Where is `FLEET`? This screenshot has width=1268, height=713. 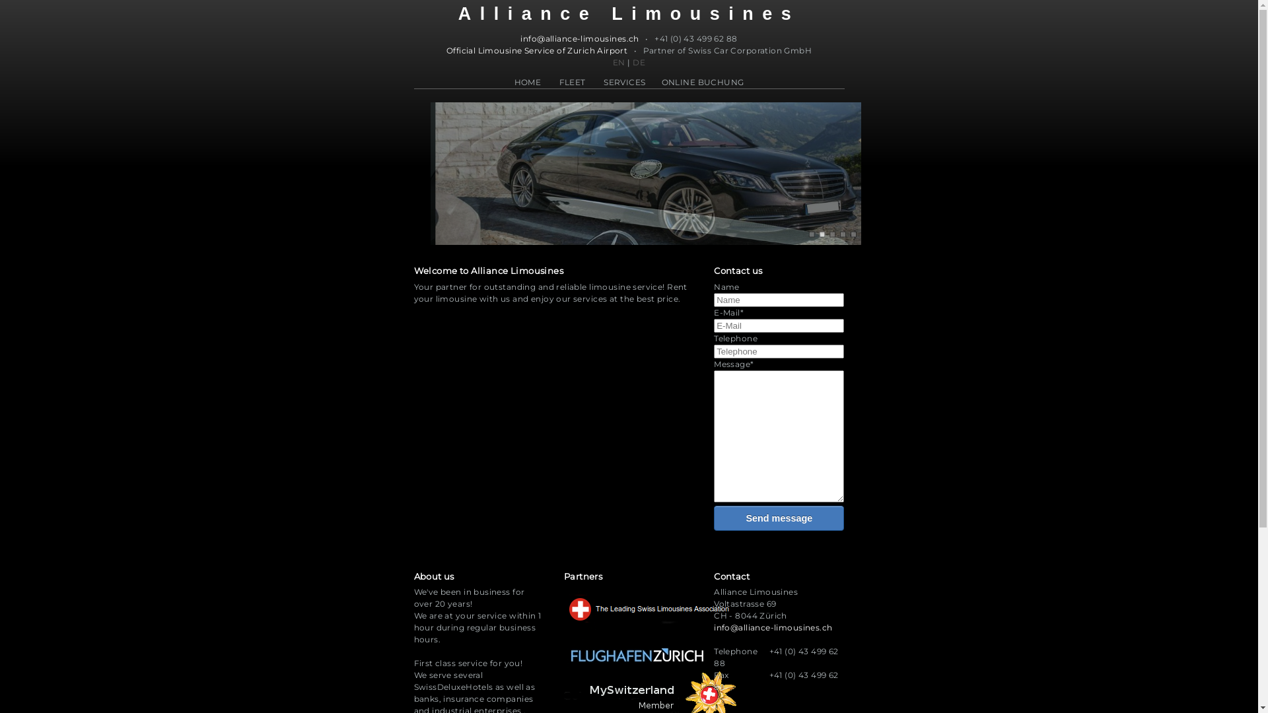 FLEET is located at coordinates (573, 83).